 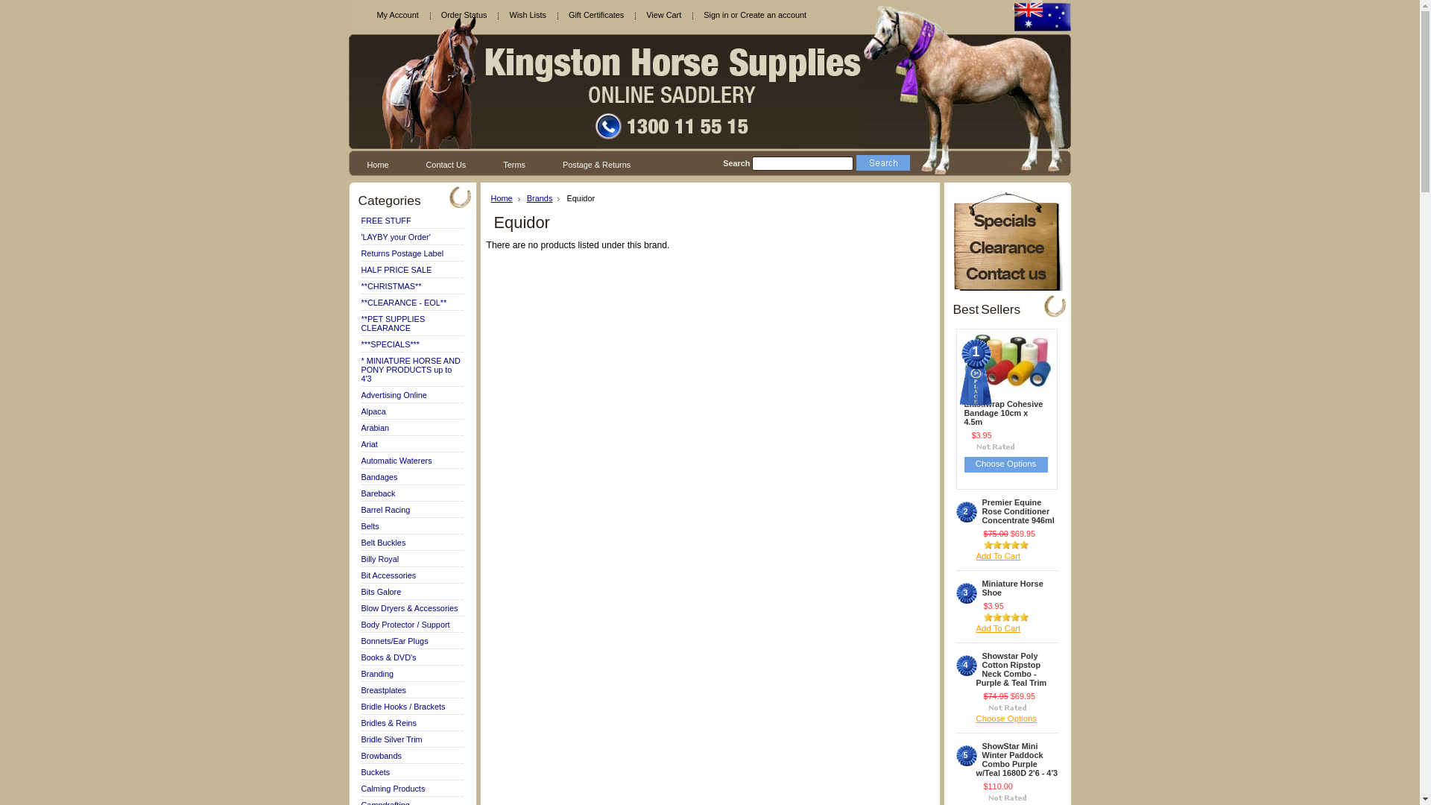 I want to click on Billy Royal, so click(x=380, y=559).